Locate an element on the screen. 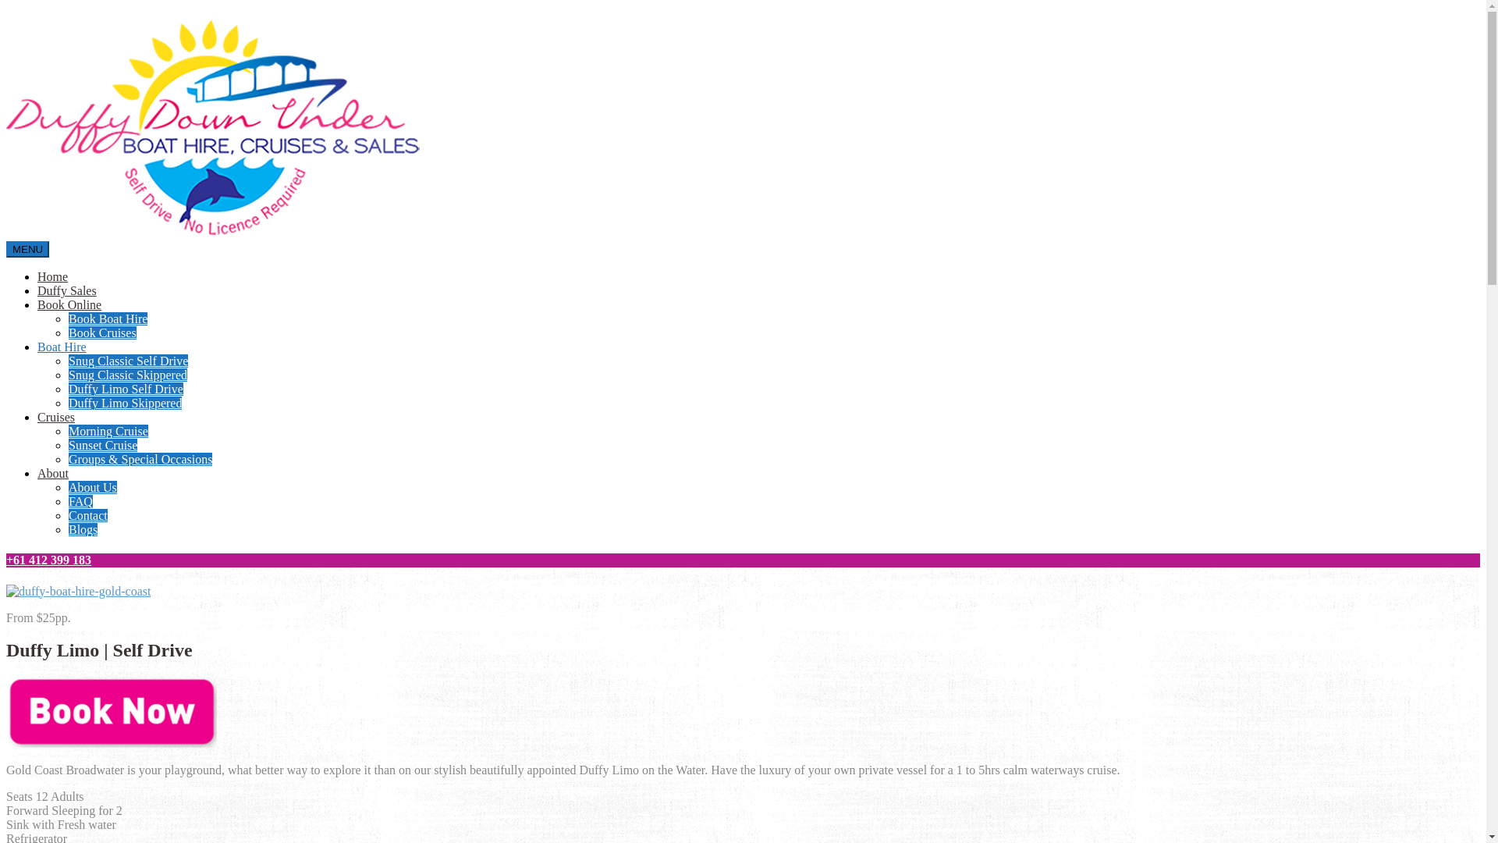 The width and height of the screenshot is (1498, 843). Duffy Limo Self Drive is located at coordinates (126, 389).